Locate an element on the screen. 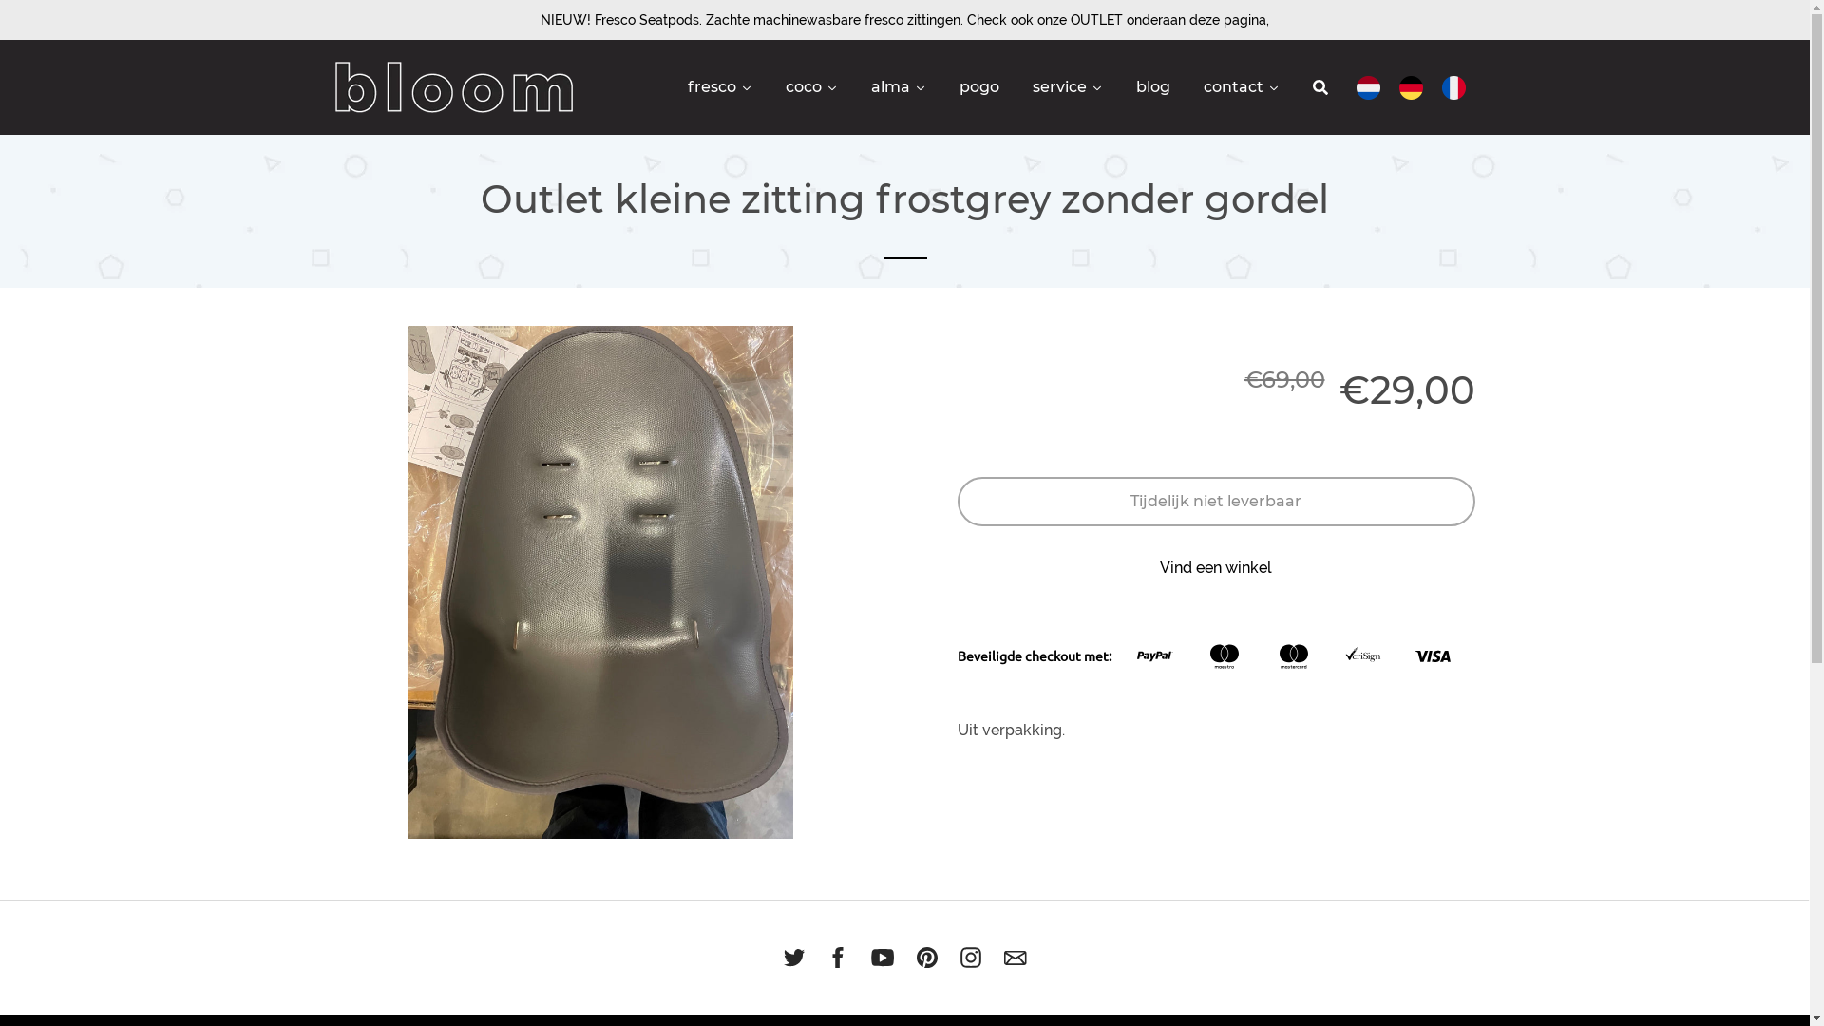  blog is located at coordinates (1155, 87).